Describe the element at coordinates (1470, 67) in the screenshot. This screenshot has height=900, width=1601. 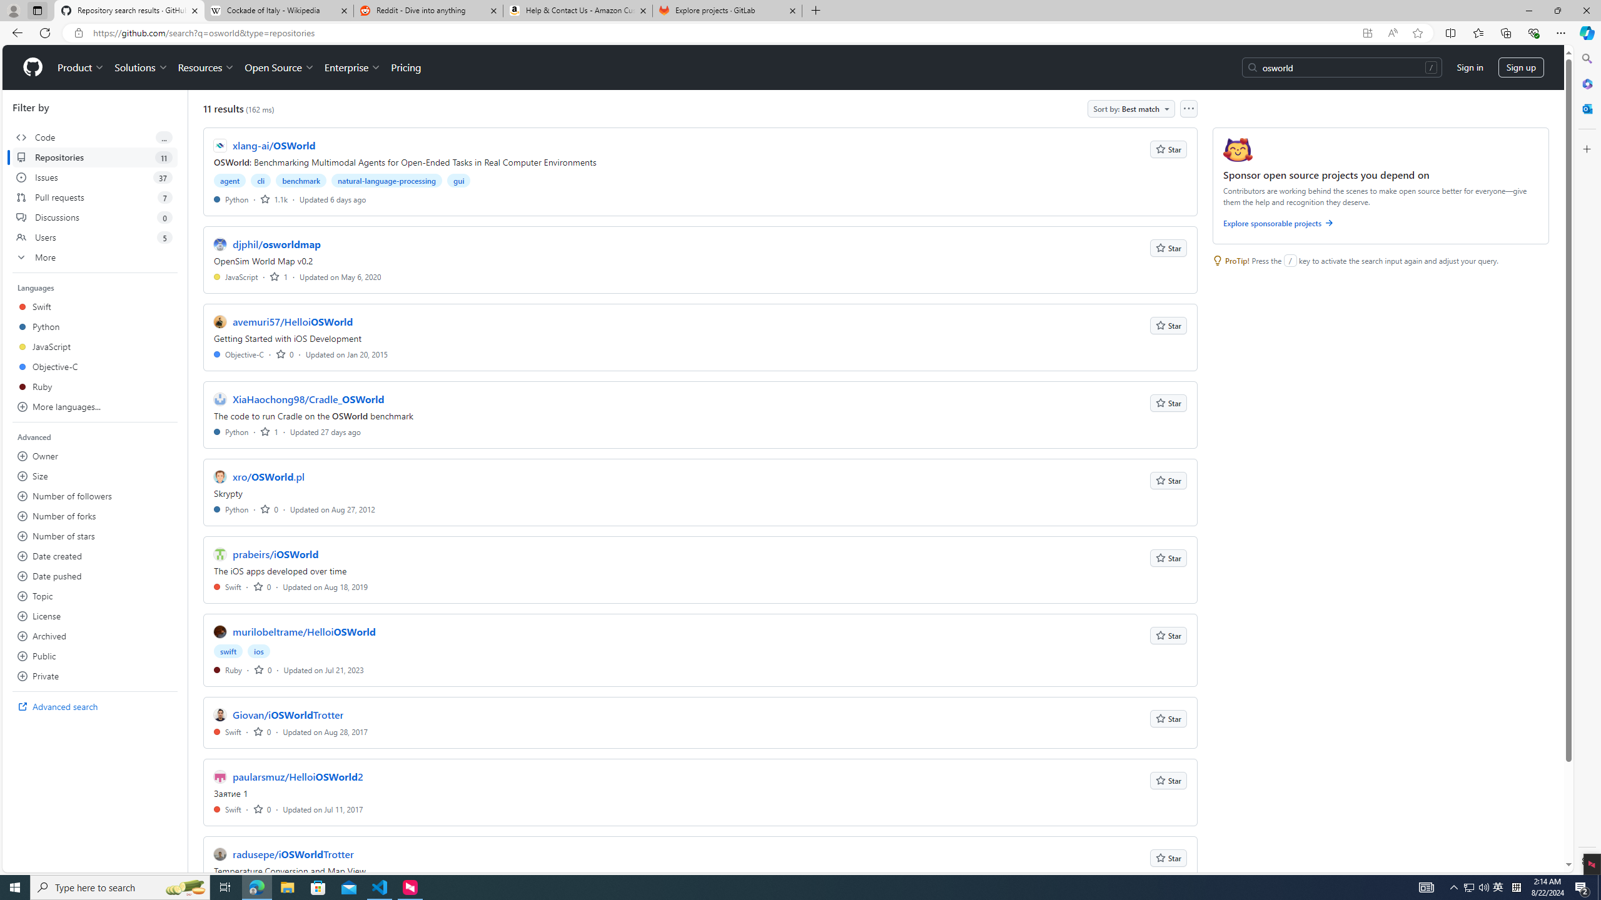
I see `Sign in` at that location.